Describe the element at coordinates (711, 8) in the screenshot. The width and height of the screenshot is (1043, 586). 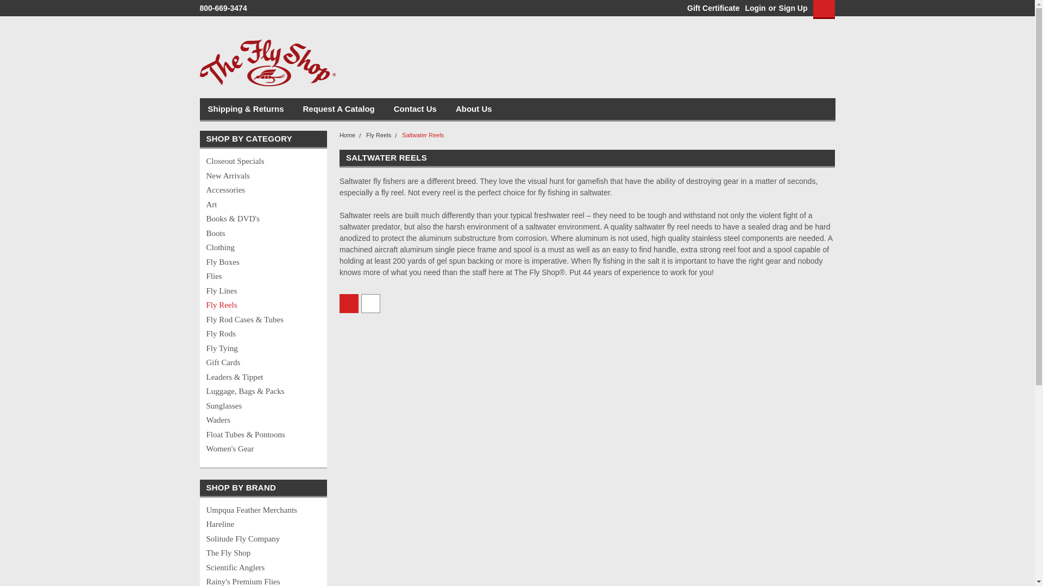
I see `Gift Certificate` at that location.